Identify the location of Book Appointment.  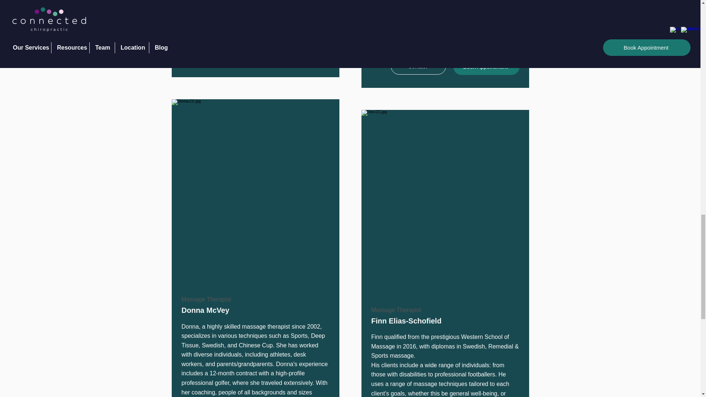
(296, 56).